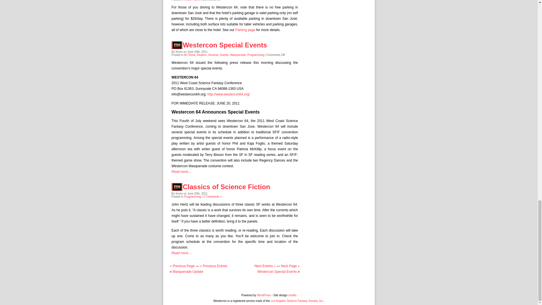  What do you see at coordinates (245, 30) in the screenshot?
I see `Parking page` at bounding box center [245, 30].